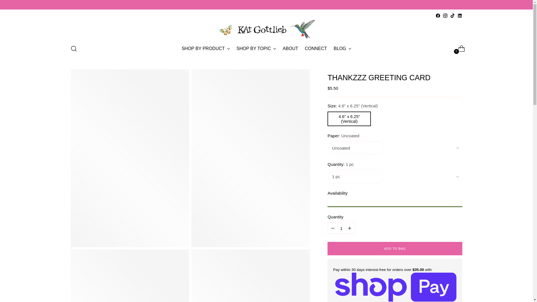 This screenshot has height=302, width=537. I want to click on KatGottlieb on Instagram, so click(459, 16).